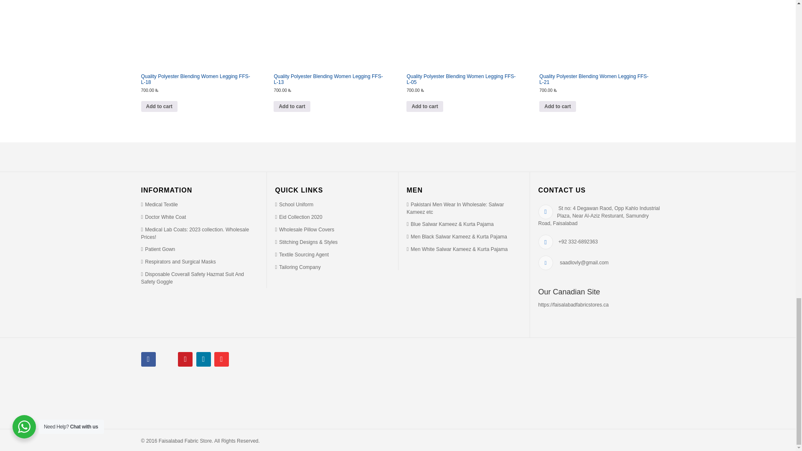 Image resolution: width=802 pixels, height=451 pixels. What do you see at coordinates (158, 249) in the screenshot?
I see `How to buy` at bounding box center [158, 249].